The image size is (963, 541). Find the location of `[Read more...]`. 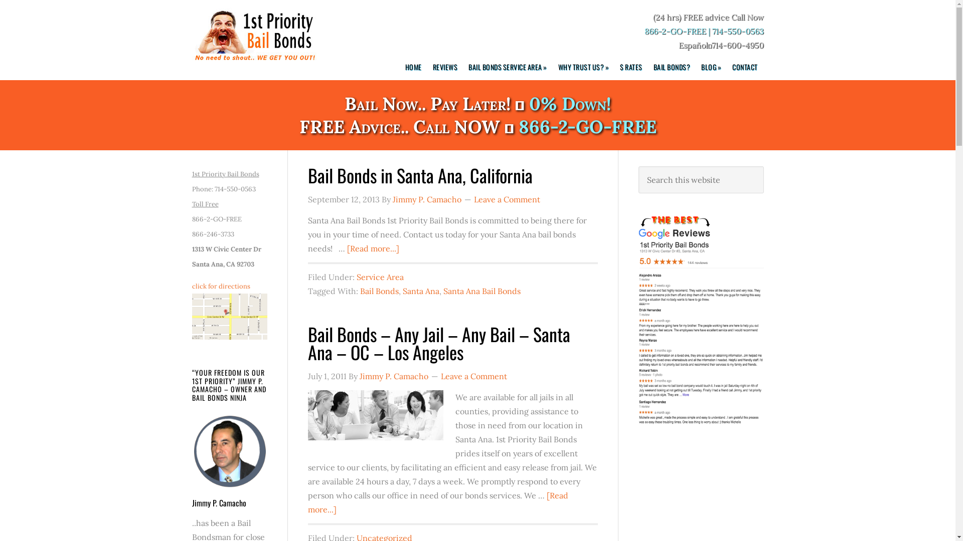

[Read more...] is located at coordinates (373, 248).